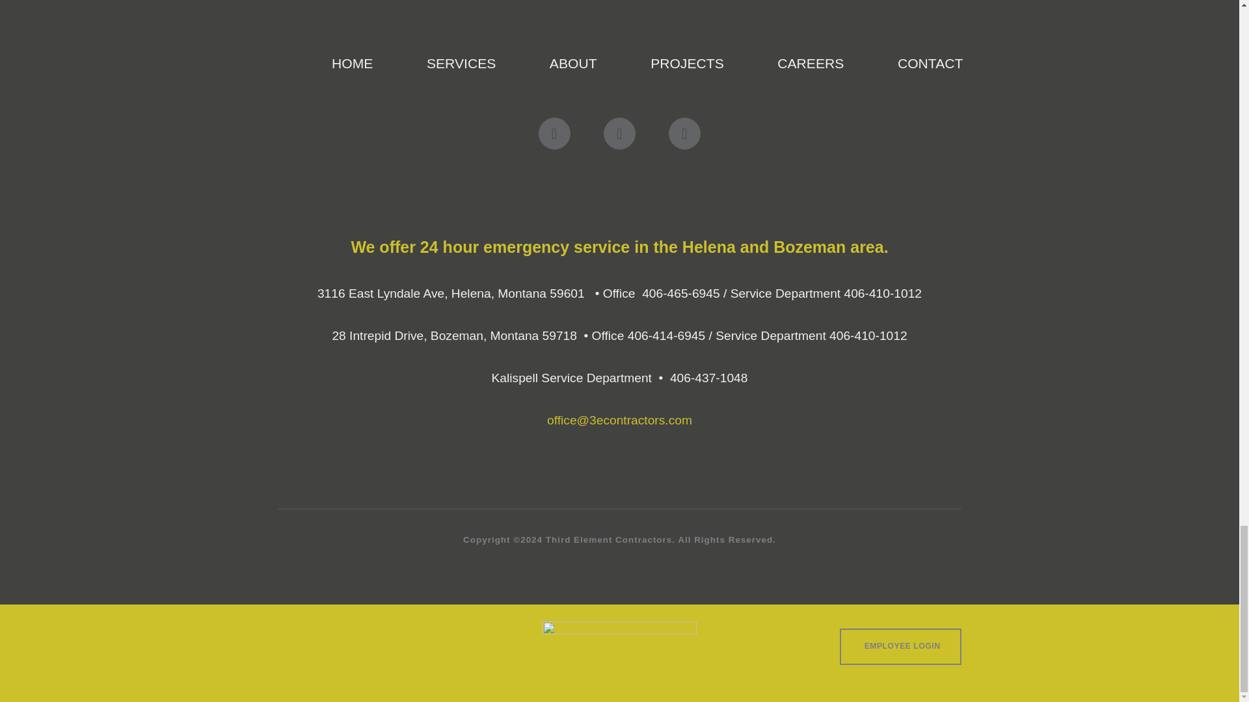 The height and width of the screenshot is (702, 1249). I want to click on PROJECTS, so click(687, 64).